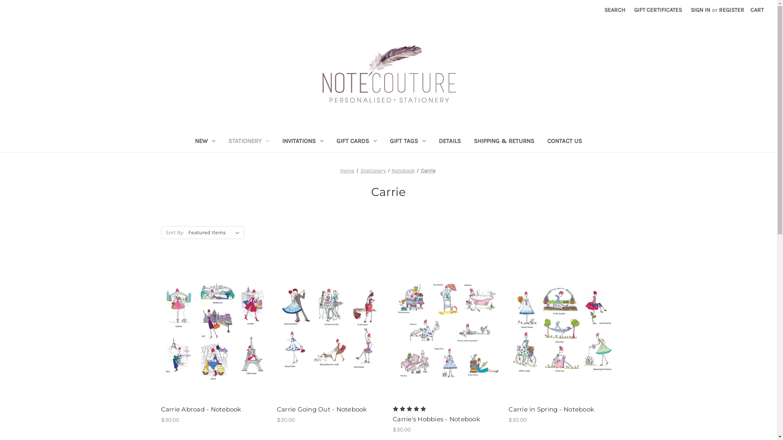  I want to click on GIFT TAGS, so click(408, 142).